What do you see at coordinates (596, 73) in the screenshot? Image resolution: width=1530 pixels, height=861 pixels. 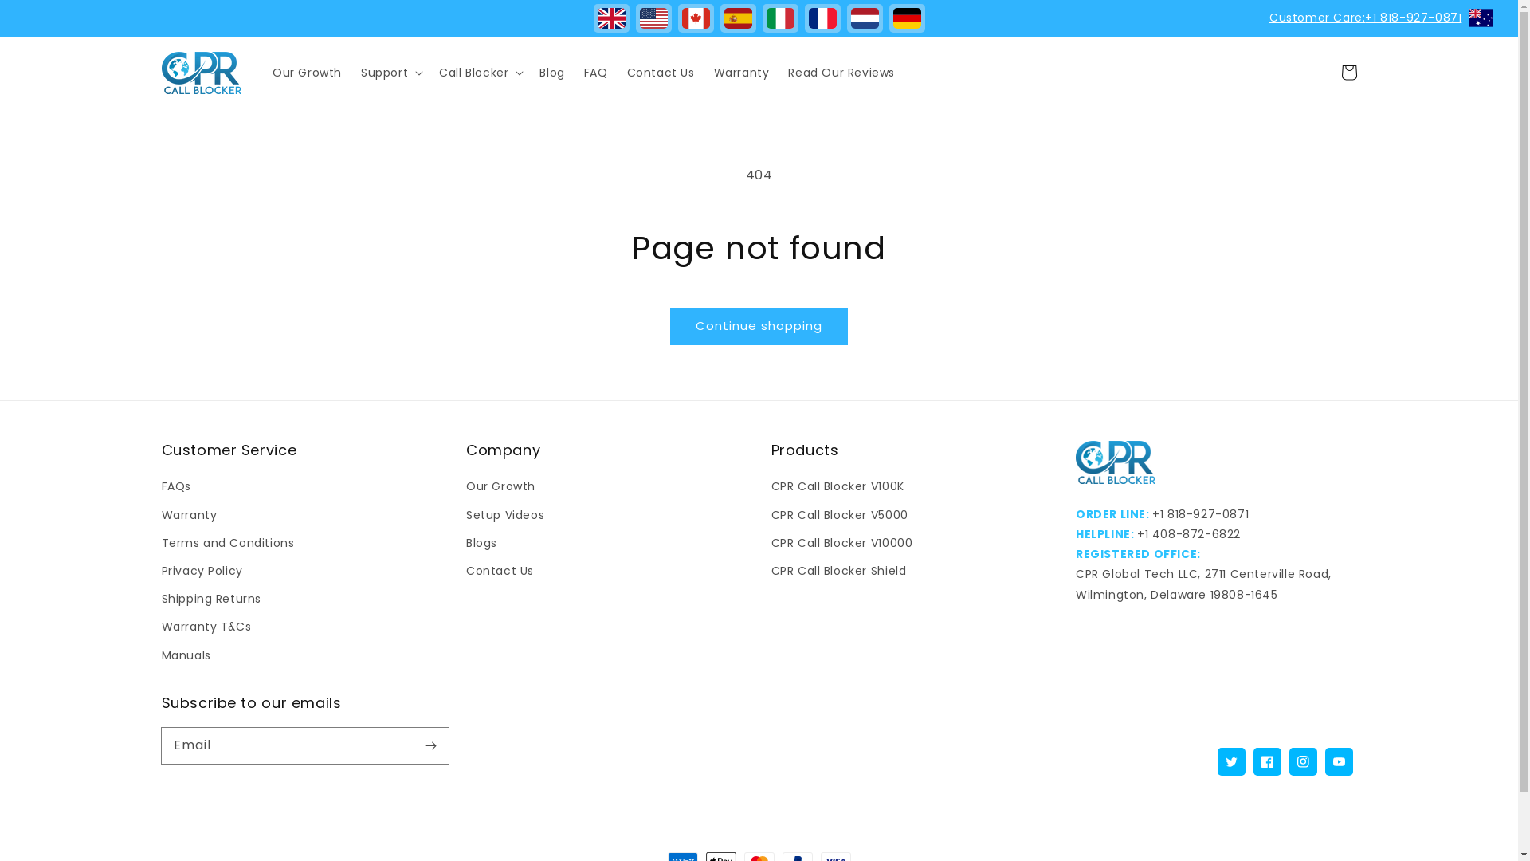 I see `FAQ` at bounding box center [596, 73].